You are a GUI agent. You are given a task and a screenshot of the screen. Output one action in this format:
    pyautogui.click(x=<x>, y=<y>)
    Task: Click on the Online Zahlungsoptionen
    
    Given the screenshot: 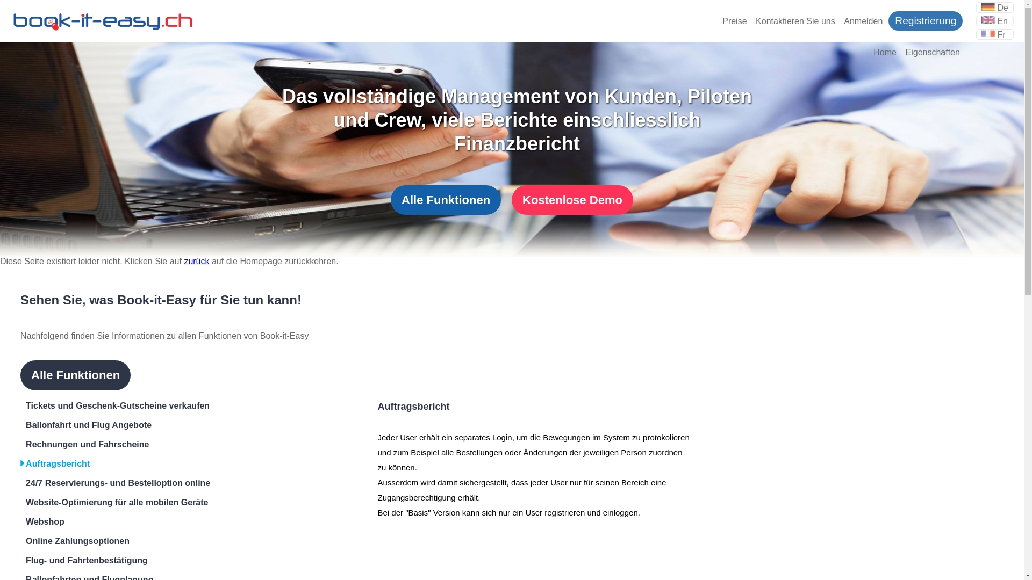 What is the action you would take?
    pyautogui.click(x=172, y=541)
    